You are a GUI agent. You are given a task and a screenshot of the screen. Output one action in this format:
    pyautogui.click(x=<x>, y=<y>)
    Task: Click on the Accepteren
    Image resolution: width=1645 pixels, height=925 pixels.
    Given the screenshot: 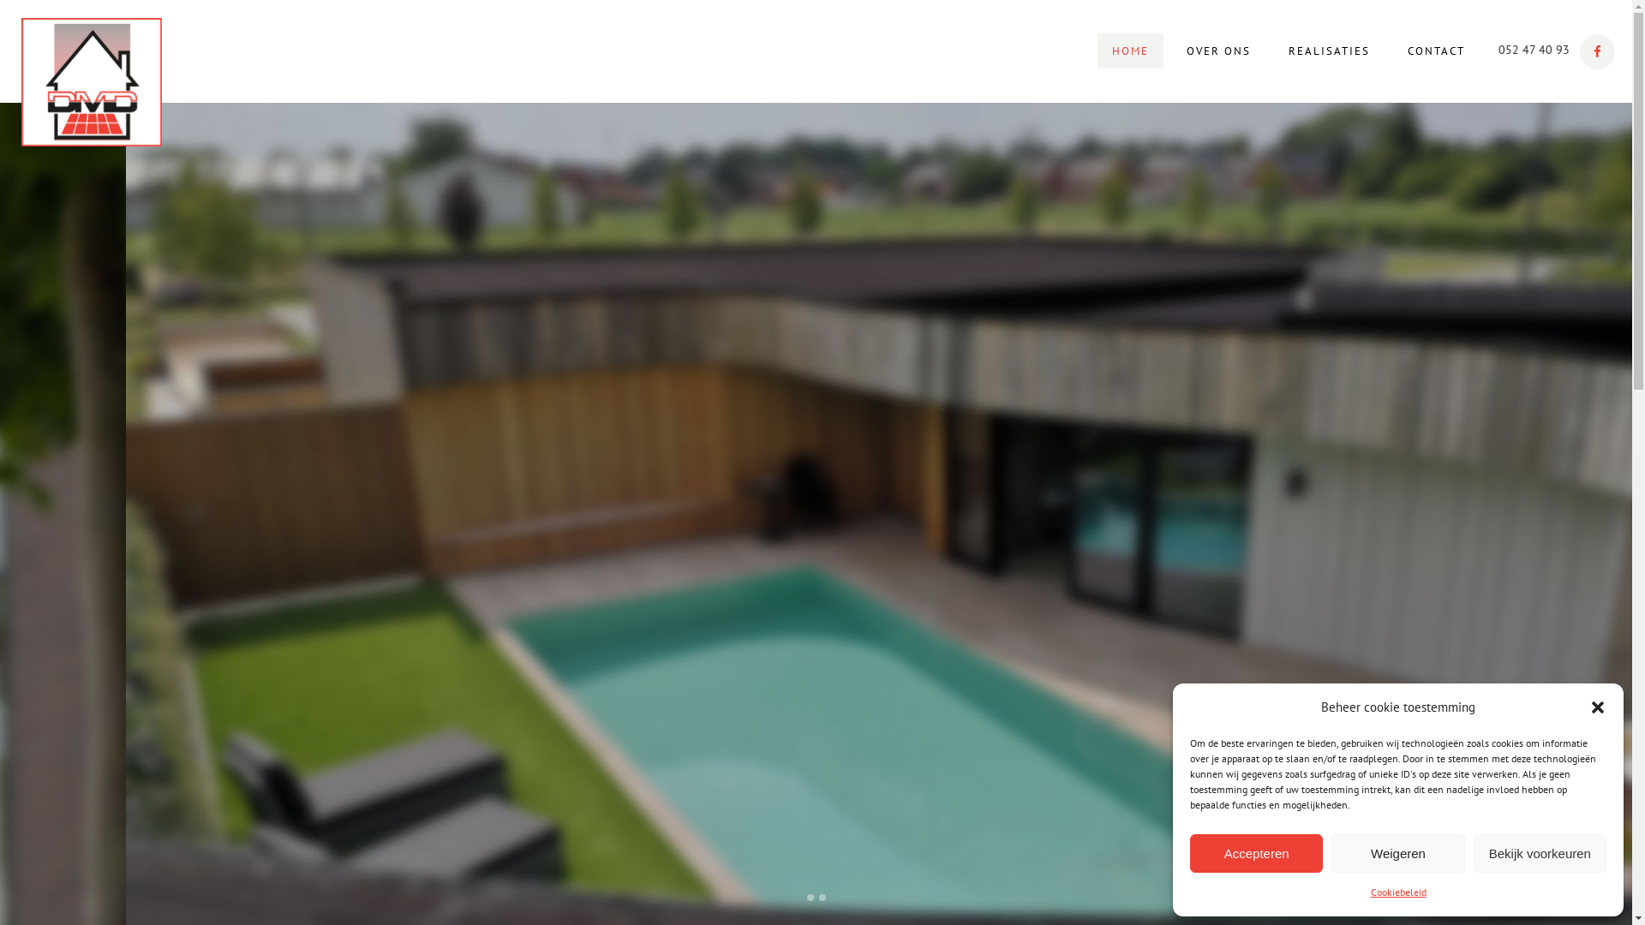 What is the action you would take?
    pyautogui.click(x=1256, y=853)
    